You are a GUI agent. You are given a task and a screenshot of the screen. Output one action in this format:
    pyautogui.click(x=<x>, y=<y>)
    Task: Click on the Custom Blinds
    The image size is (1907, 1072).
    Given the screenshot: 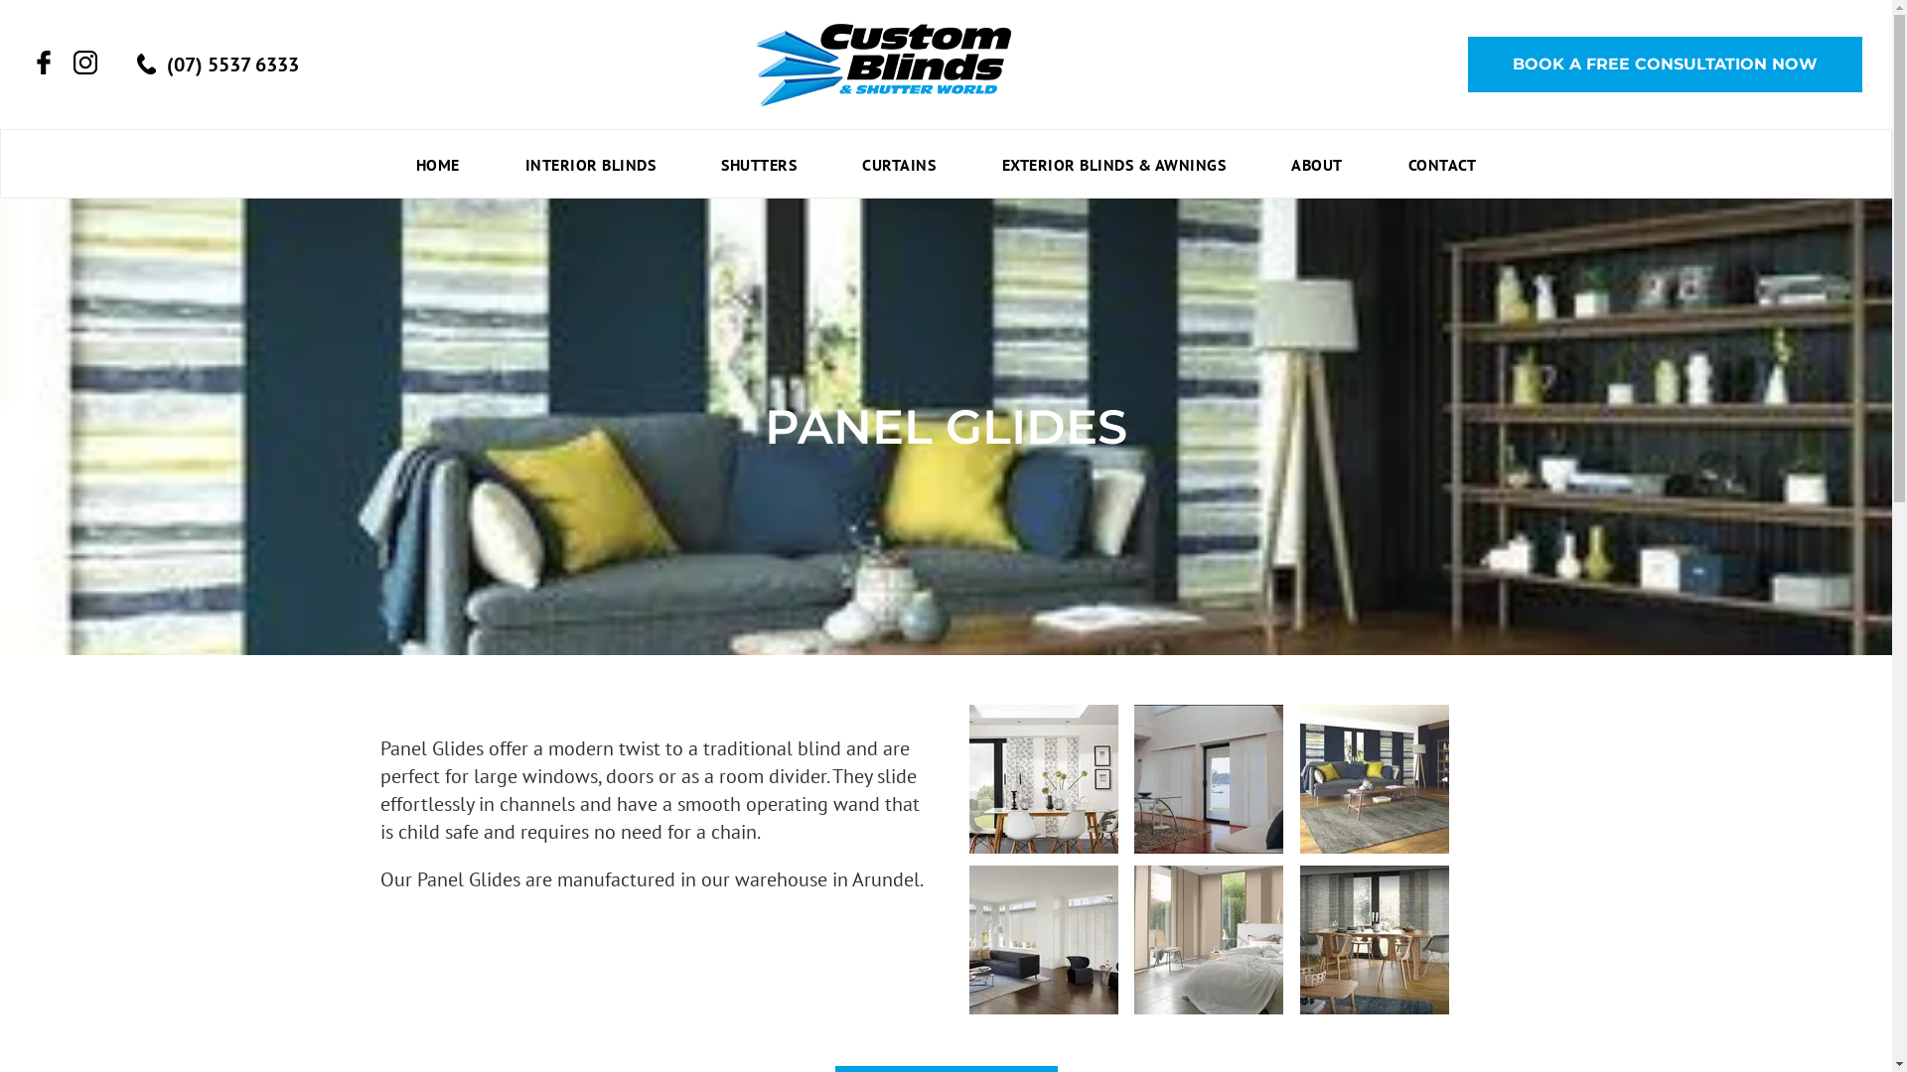 What is the action you would take?
    pyautogui.click(x=884, y=66)
    